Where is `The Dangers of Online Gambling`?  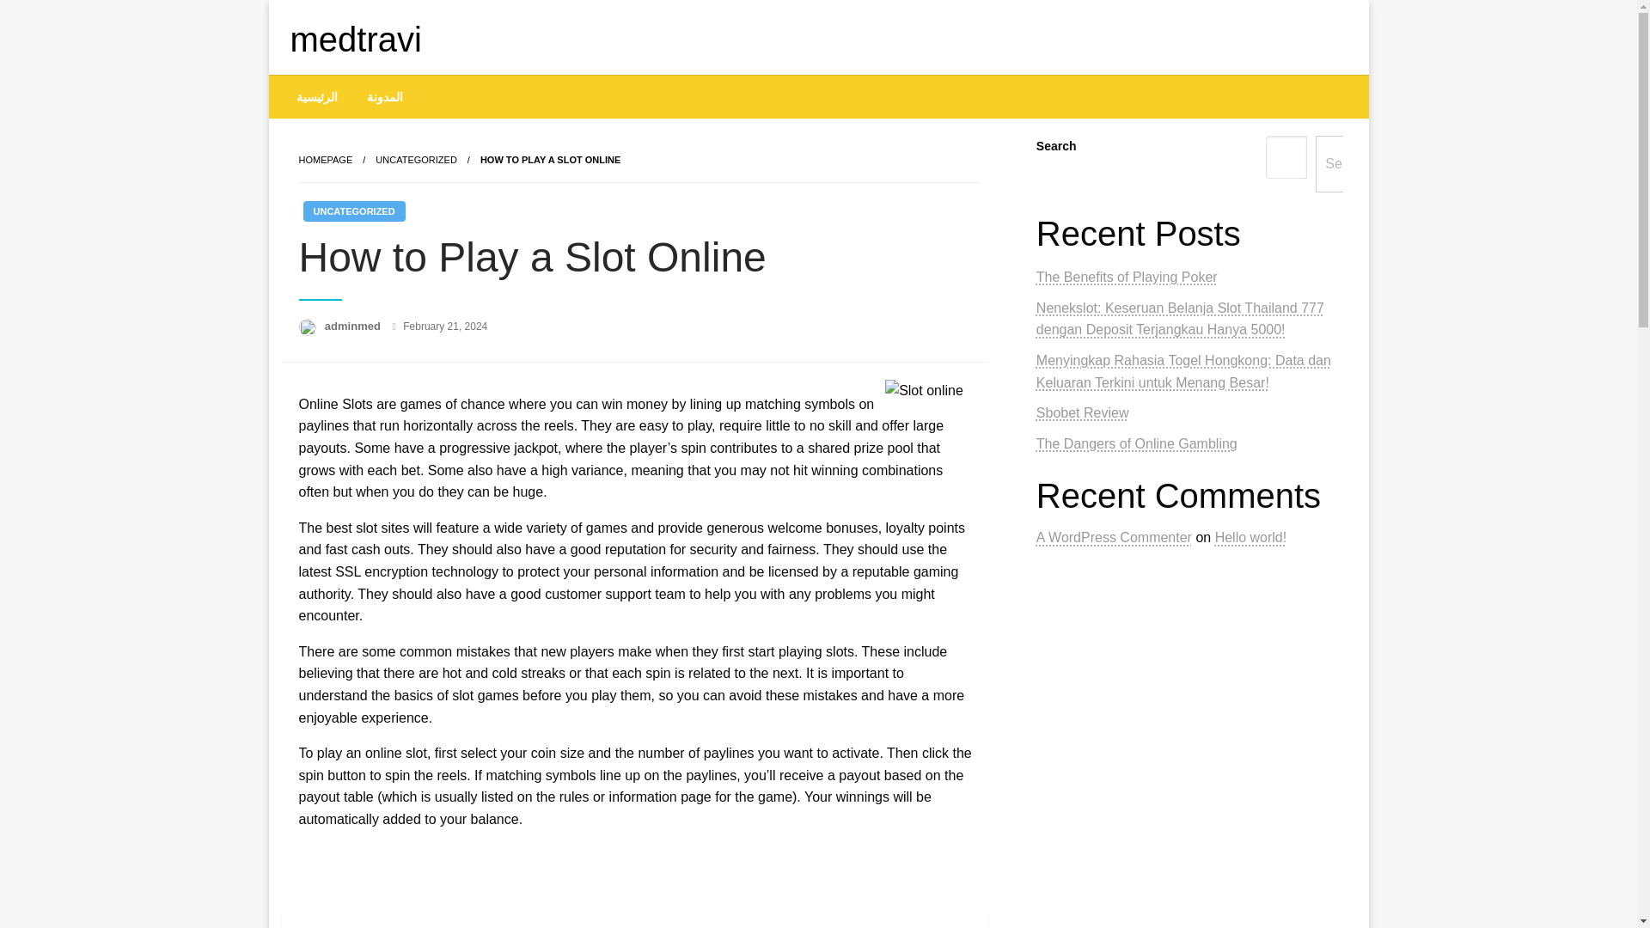
The Dangers of Online Gambling is located at coordinates (1136, 443).